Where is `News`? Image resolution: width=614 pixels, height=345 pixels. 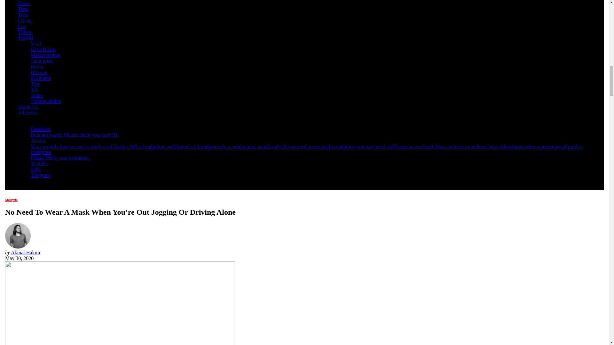
News is located at coordinates (24, 3).